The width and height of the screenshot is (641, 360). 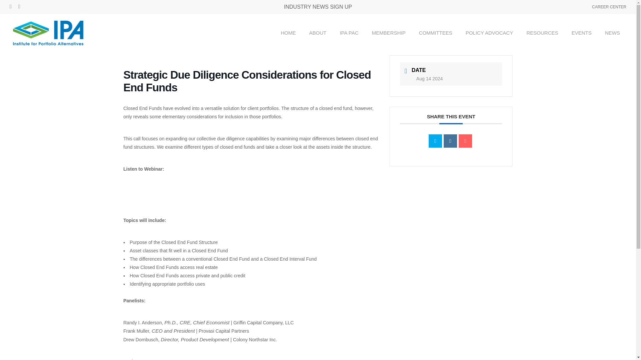 What do you see at coordinates (489, 33) in the screenshot?
I see `POLICY ADVOCACY` at bounding box center [489, 33].